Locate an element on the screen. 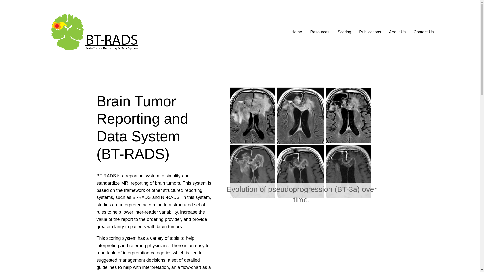 The width and height of the screenshot is (484, 272). Home is located at coordinates (296, 32).